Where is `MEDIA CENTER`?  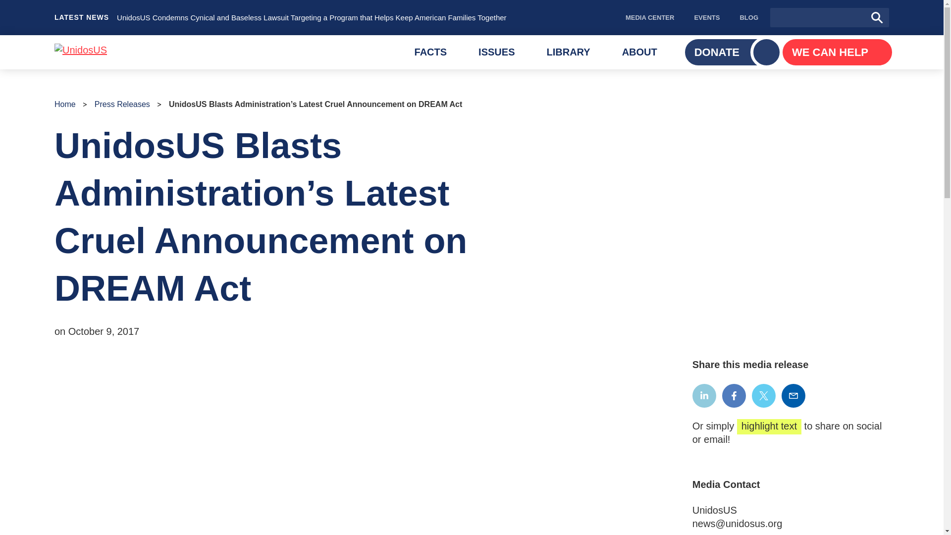 MEDIA CENTER is located at coordinates (649, 18).